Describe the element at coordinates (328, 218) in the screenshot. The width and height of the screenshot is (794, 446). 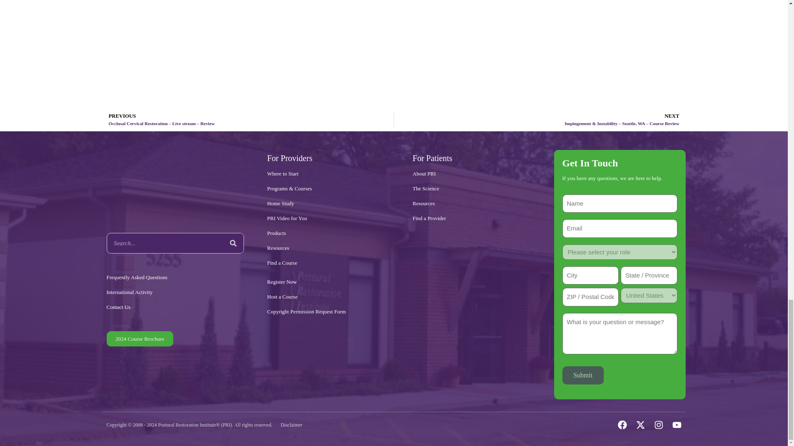
I see `PRI Video for You` at that location.